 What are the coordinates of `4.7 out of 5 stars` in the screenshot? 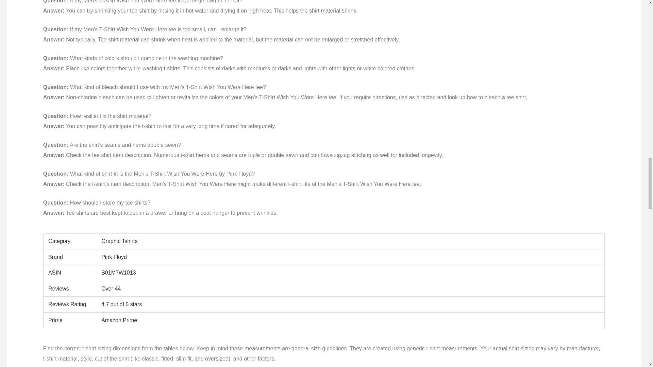 It's located at (121, 304).